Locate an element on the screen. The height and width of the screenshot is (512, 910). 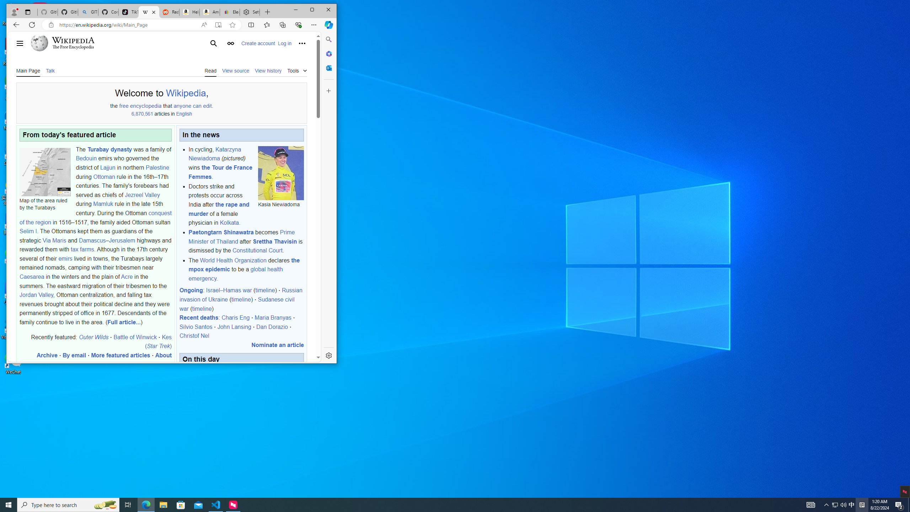
English is located at coordinates (184, 114).